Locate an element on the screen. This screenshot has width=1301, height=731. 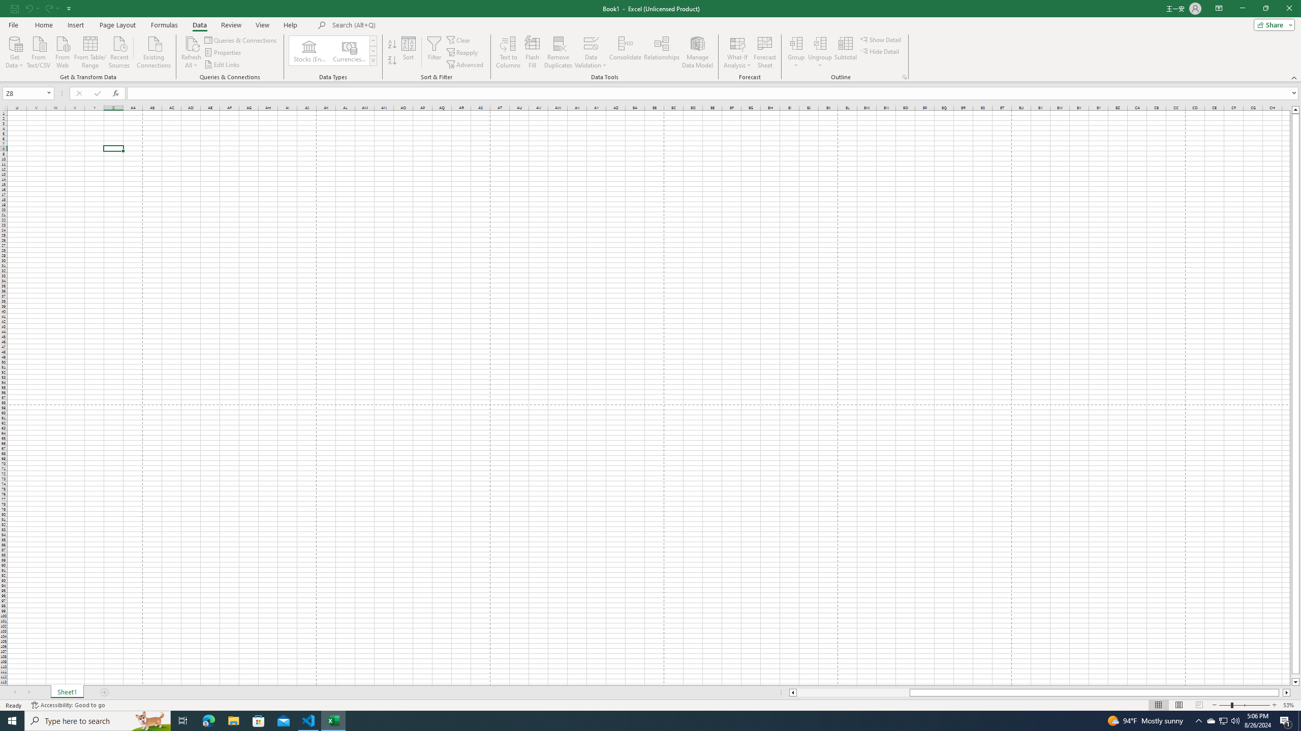
Queries & Connections is located at coordinates (241, 40).